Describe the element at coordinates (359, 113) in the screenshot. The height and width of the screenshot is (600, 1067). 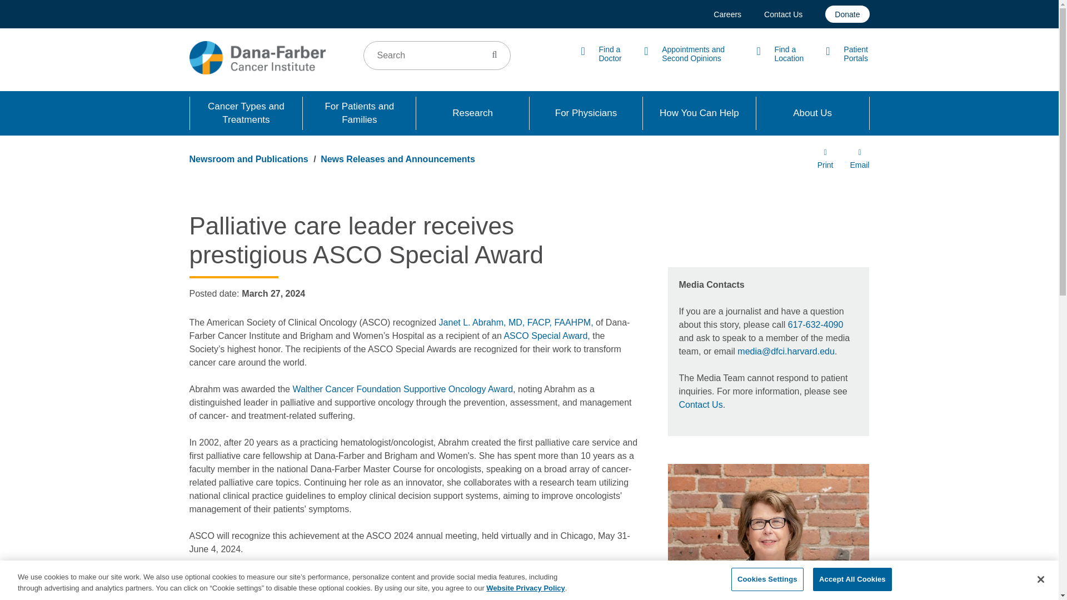
I see `For Patients and Families` at that location.